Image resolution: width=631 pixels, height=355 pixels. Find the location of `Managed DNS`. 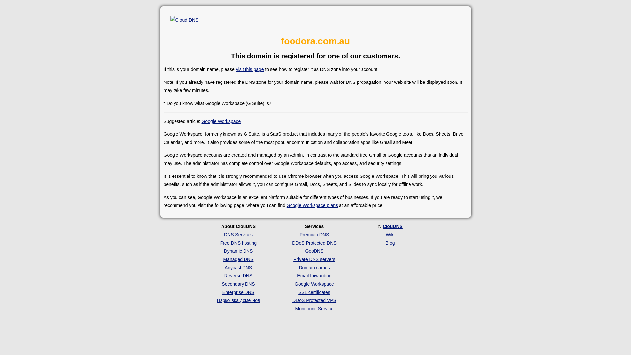

Managed DNS is located at coordinates (239, 259).